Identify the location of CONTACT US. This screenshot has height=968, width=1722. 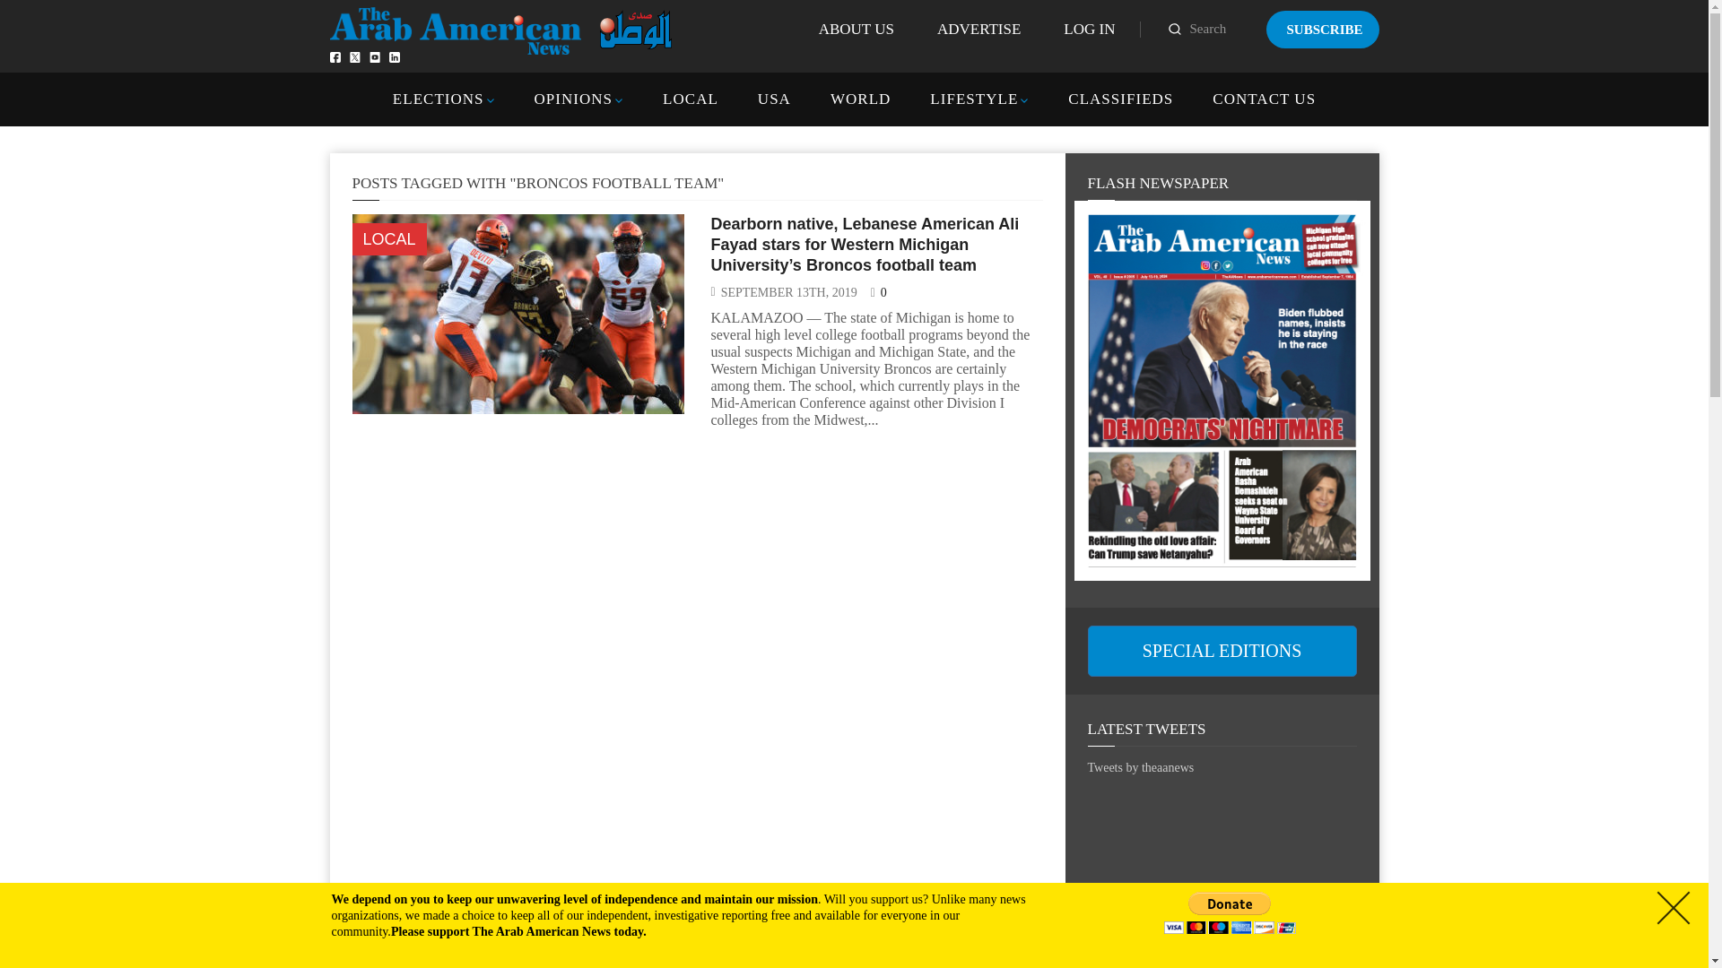
(1263, 99).